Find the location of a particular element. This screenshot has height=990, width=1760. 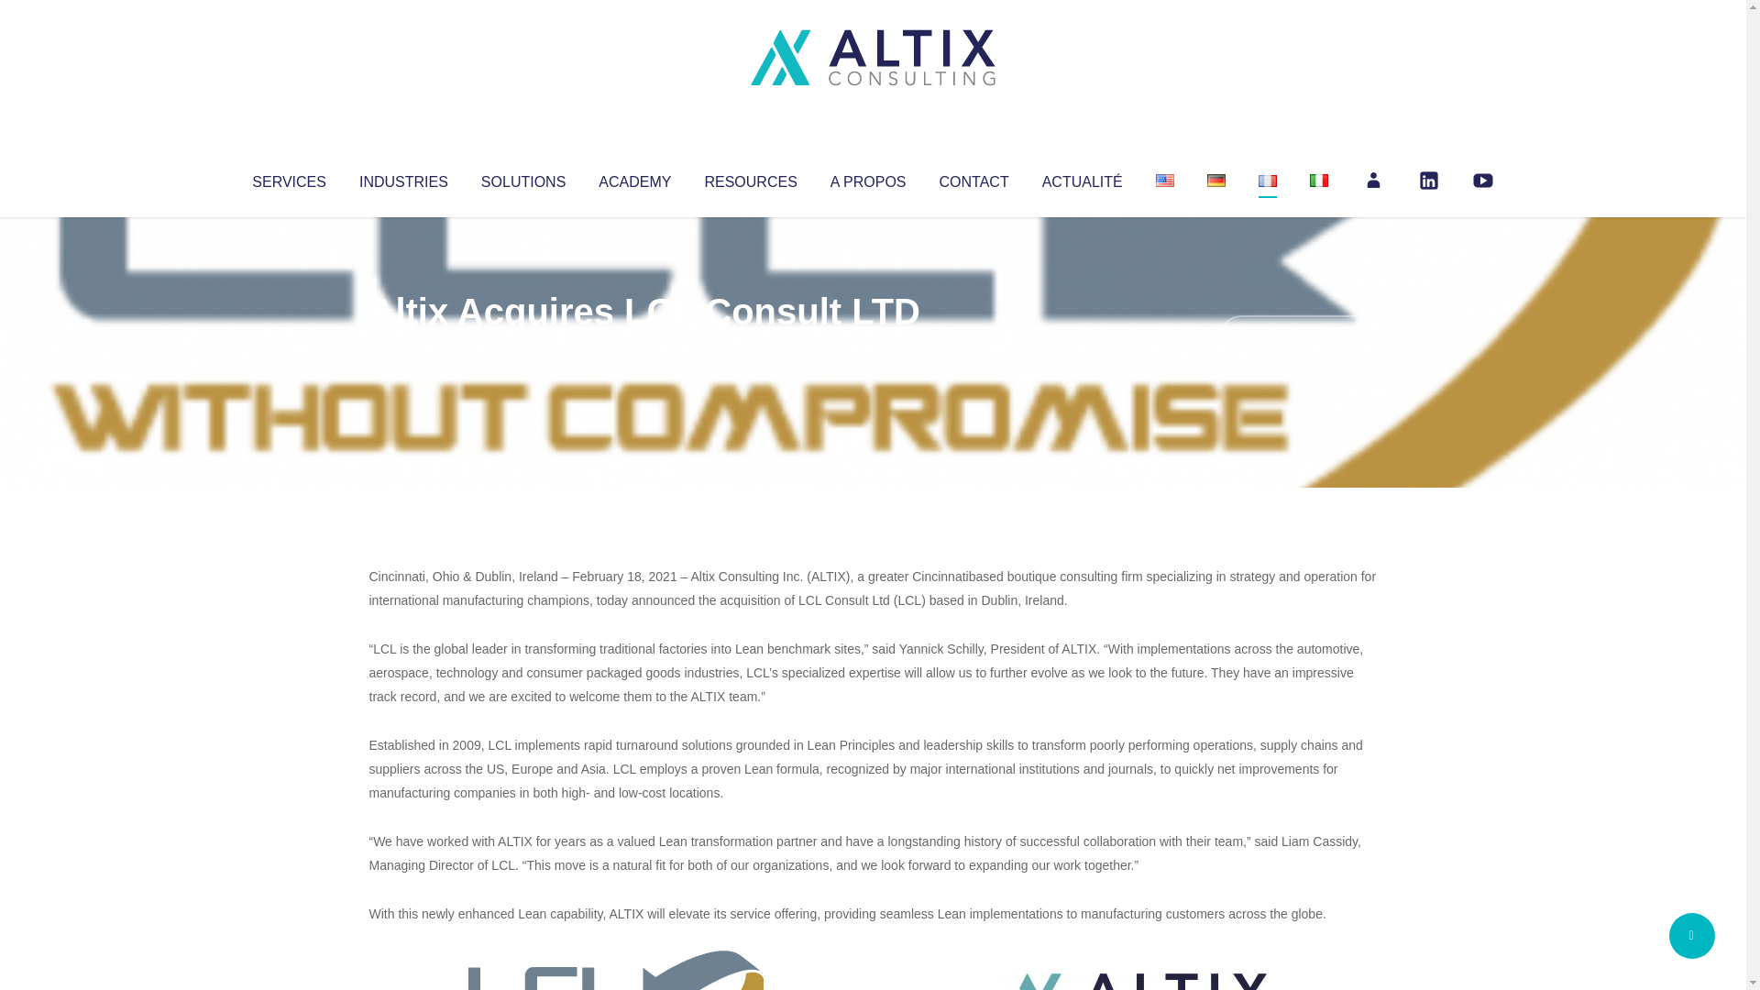

Uncategorized is located at coordinates (641, 348).